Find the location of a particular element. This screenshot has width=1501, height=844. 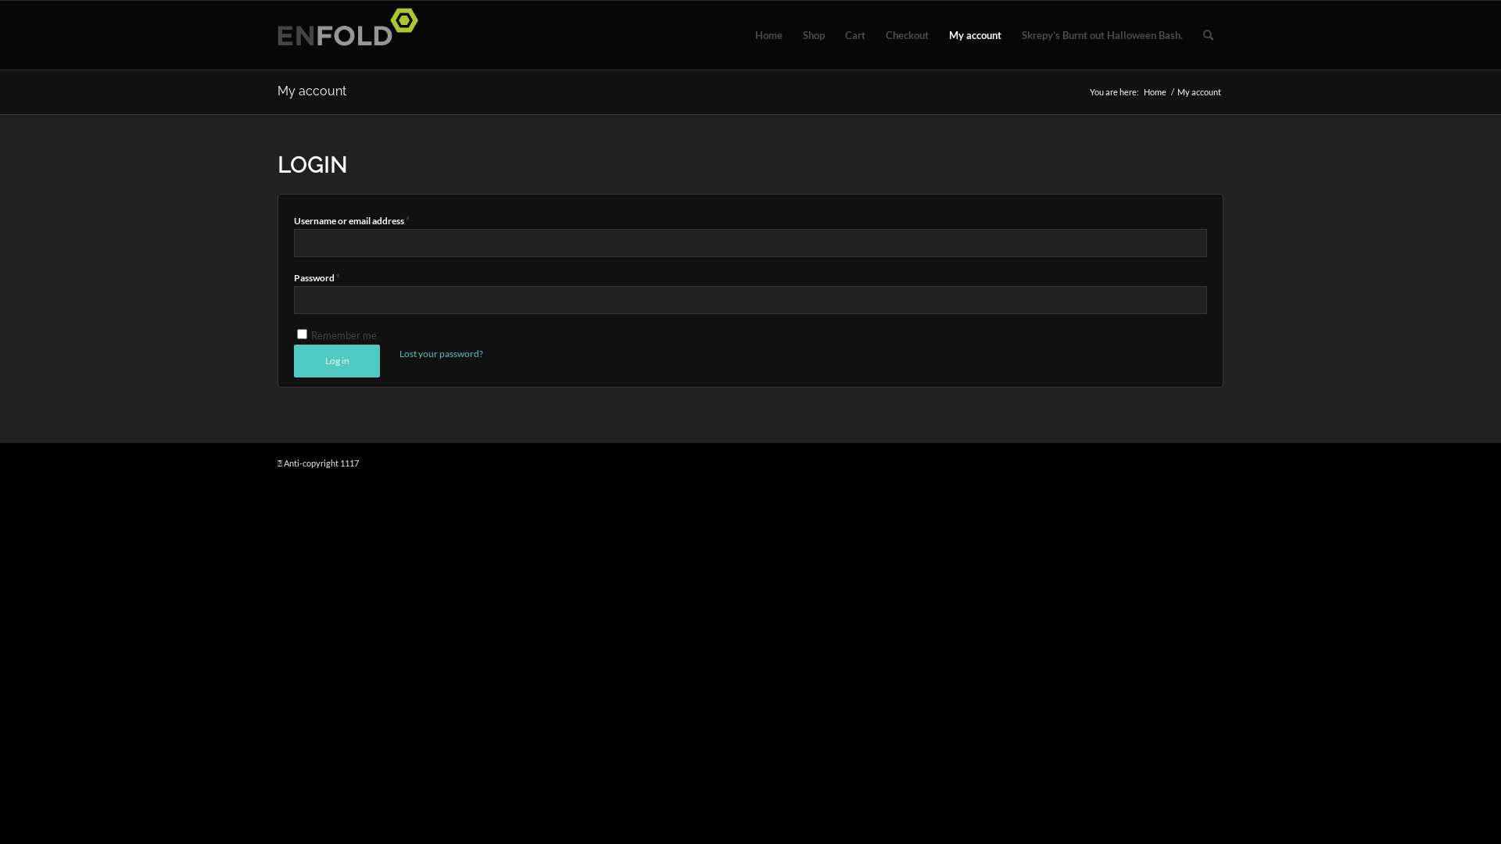

Home is located at coordinates (768, 35).